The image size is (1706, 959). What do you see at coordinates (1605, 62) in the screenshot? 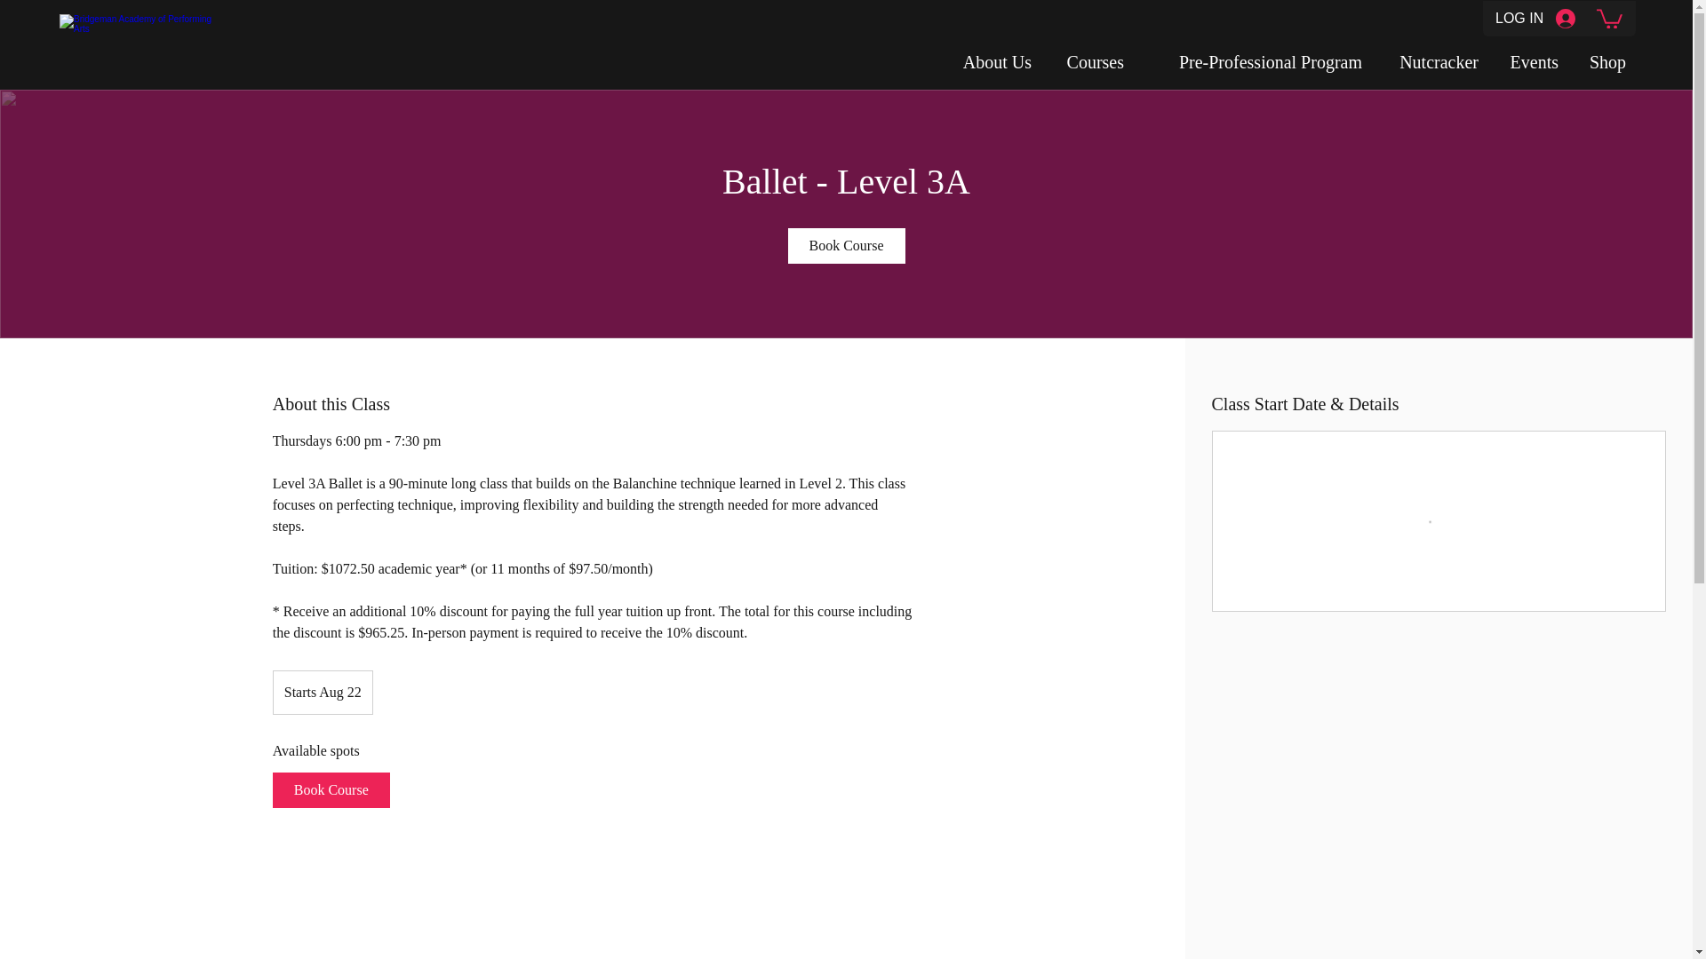
I see `Shop` at bounding box center [1605, 62].